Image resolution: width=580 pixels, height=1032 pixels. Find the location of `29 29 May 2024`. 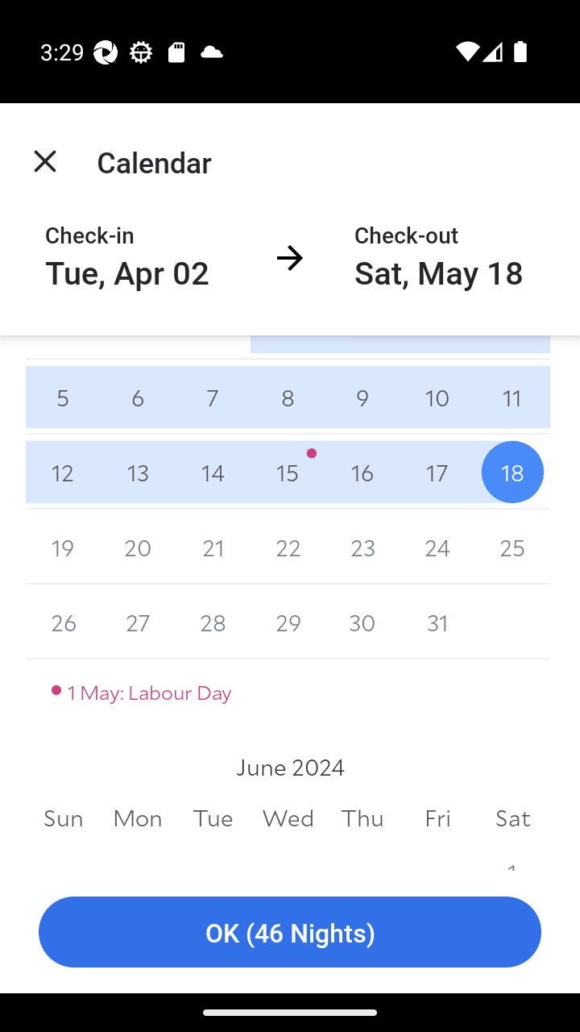

29 29 May 2024 is located at coordinates (288, 621).